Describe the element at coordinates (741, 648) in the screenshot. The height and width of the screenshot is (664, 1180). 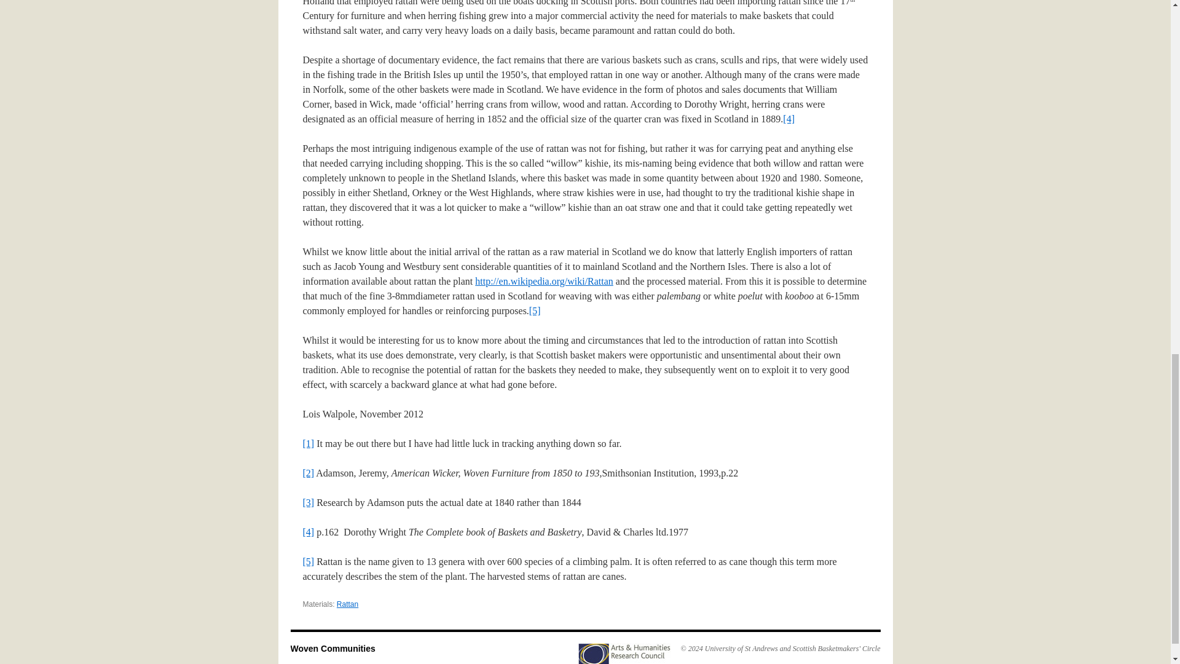
I see `University of St Andrews` at that location.